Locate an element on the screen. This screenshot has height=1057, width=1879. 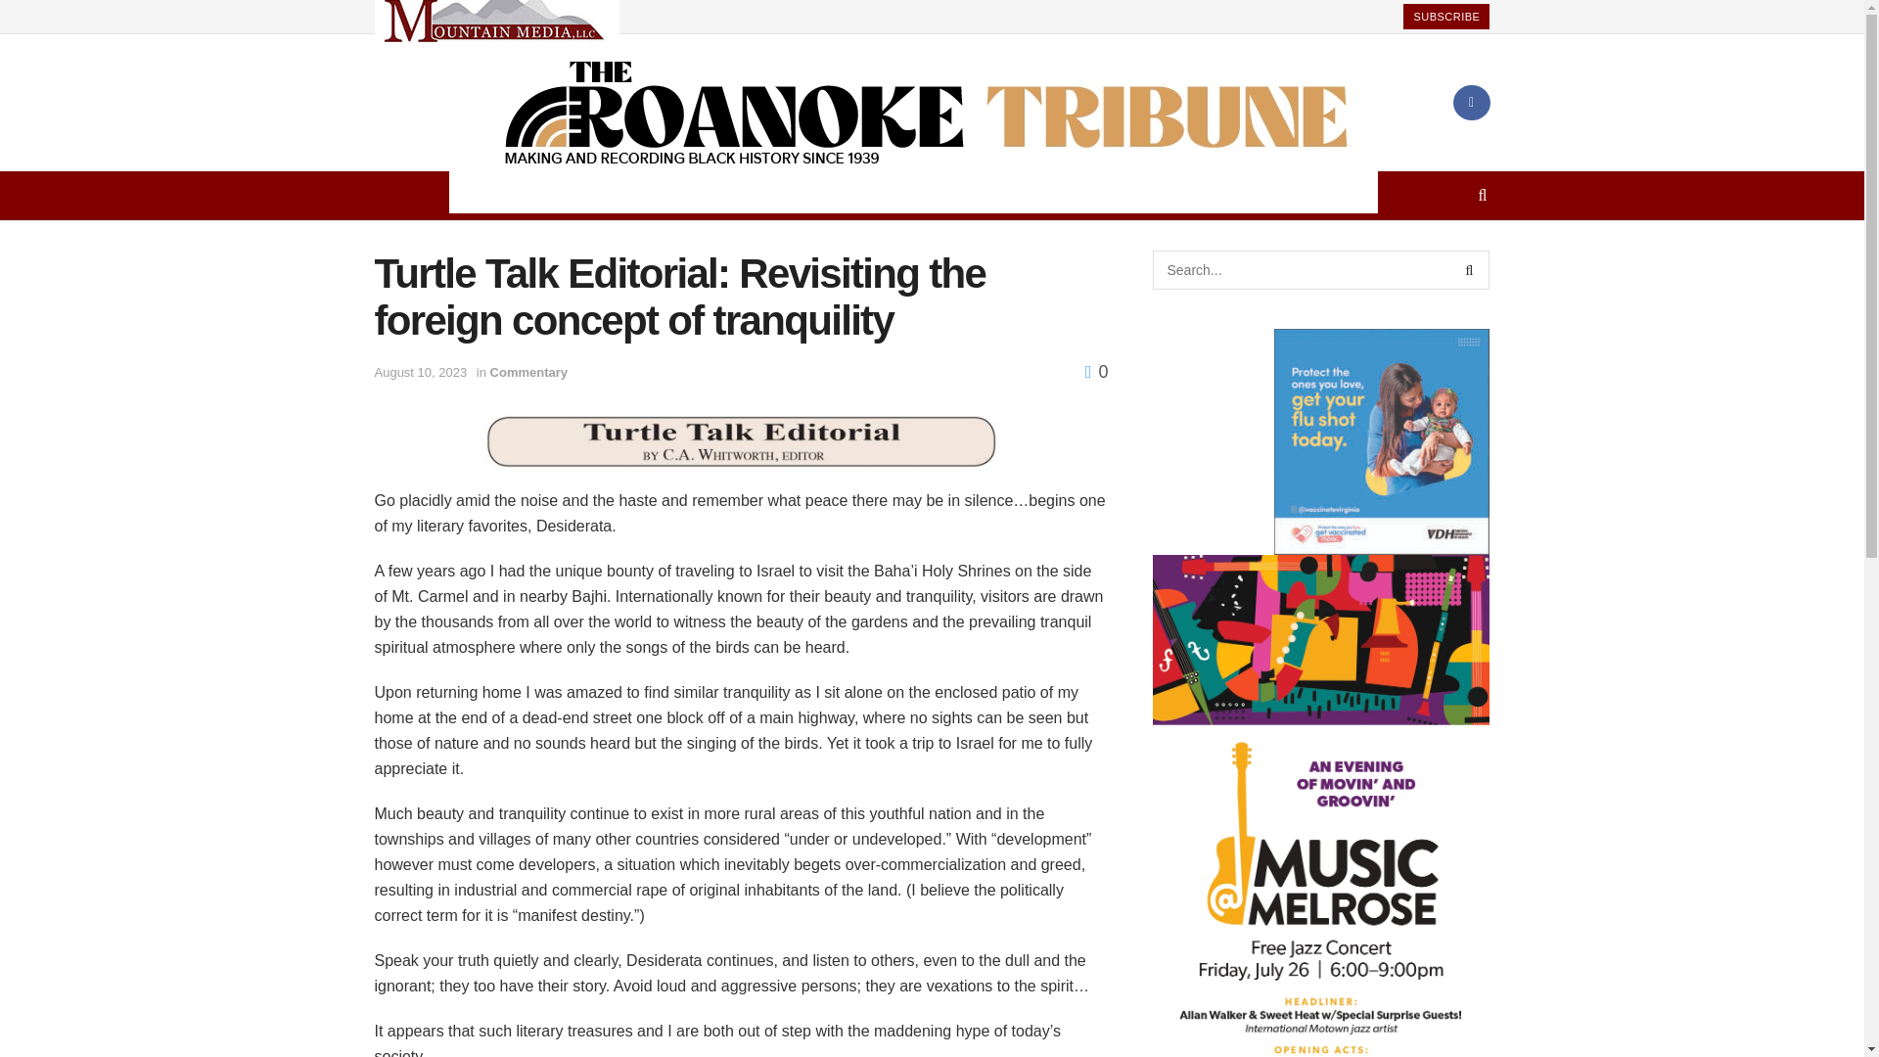
Our History is located at coordinates (1120, 195).